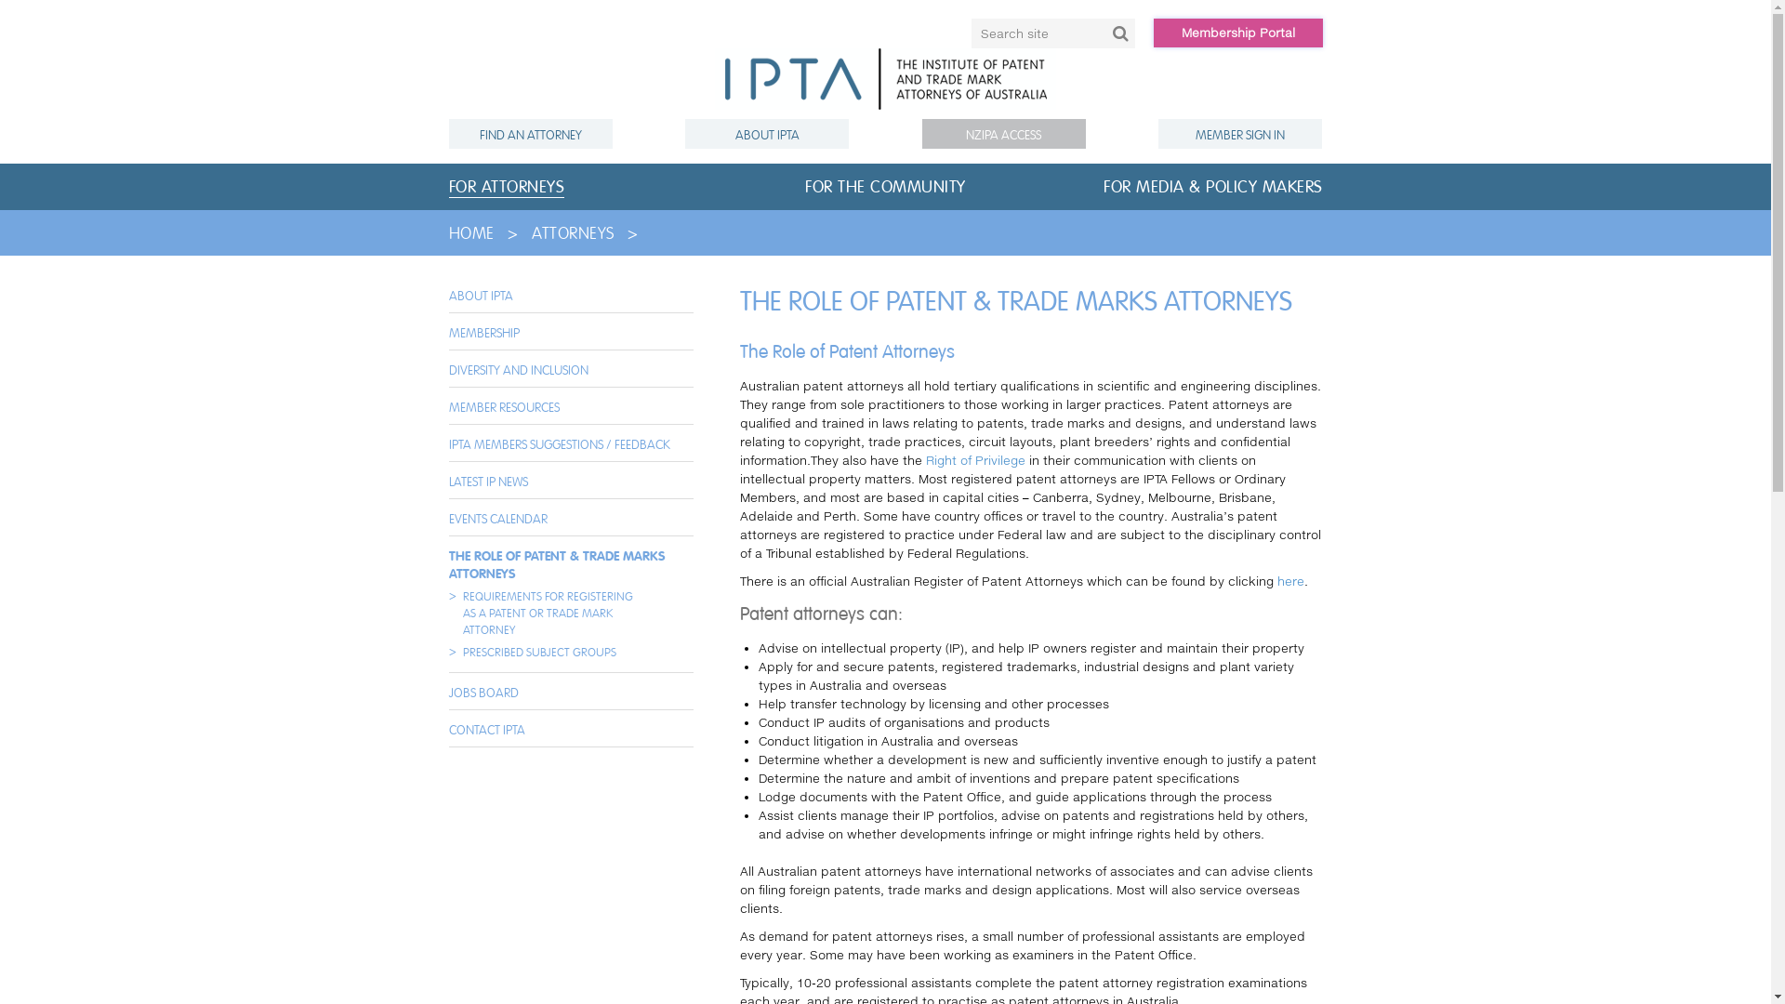 The image size is (1785, 1004). I want to click on ABOUT IPTA, so click(480, 296).